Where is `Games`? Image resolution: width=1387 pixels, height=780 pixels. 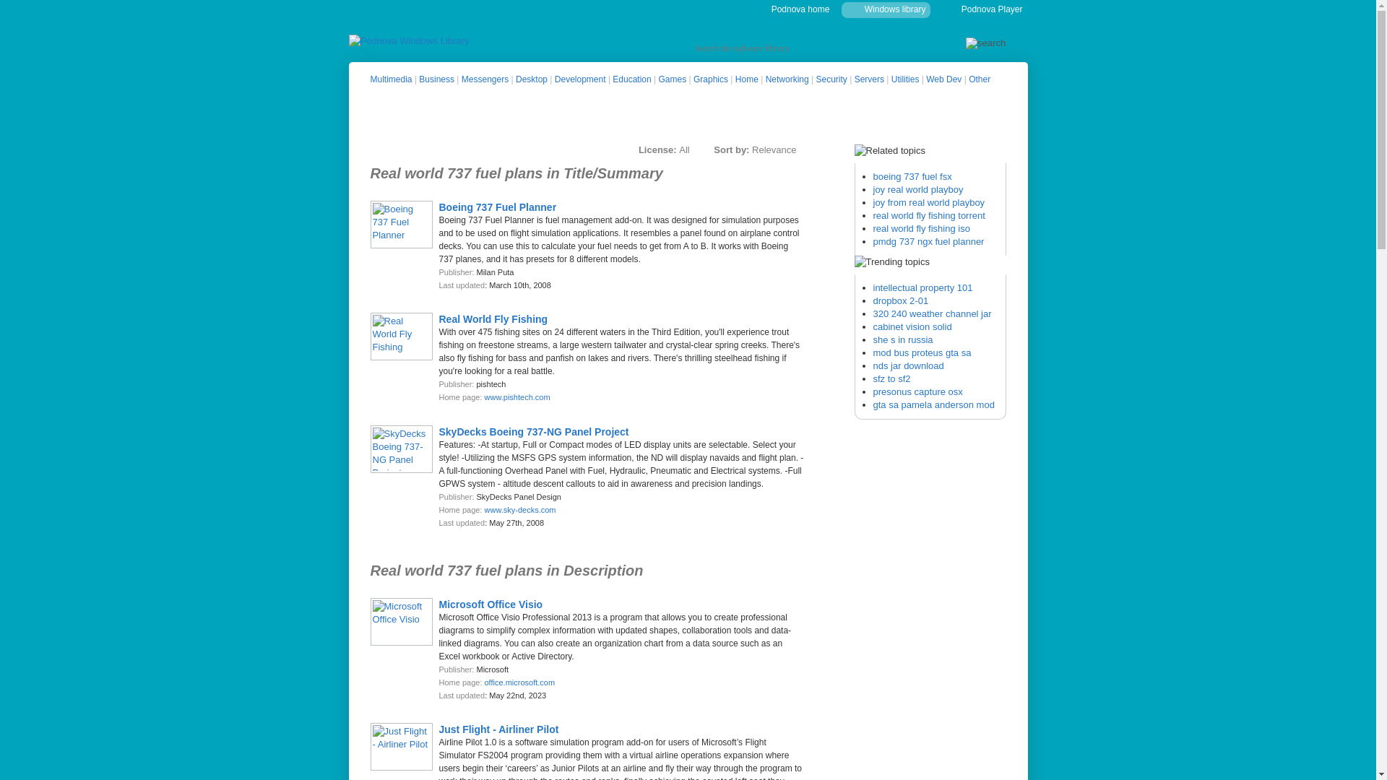
Games is located at coordinates (673, 79).